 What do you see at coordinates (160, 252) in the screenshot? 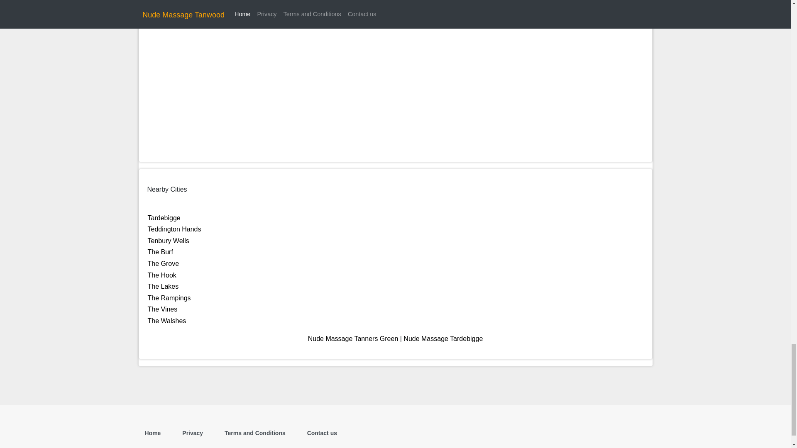
I see `The Burf` at bounding box center [160, 252].